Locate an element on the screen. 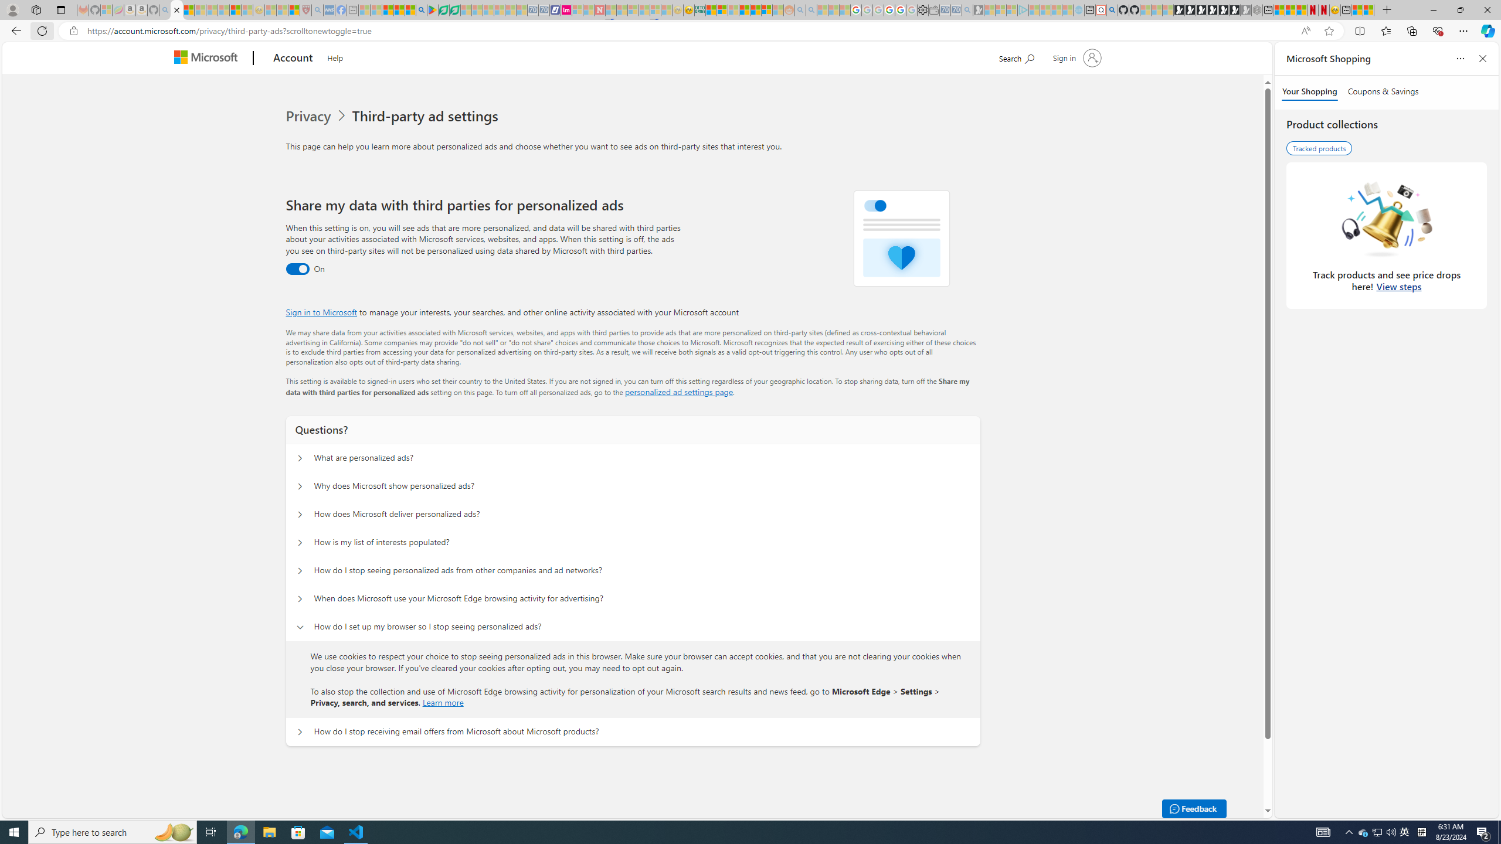 This screenshot has height=844, width=1501. Account is located at coordinates (292, 59).